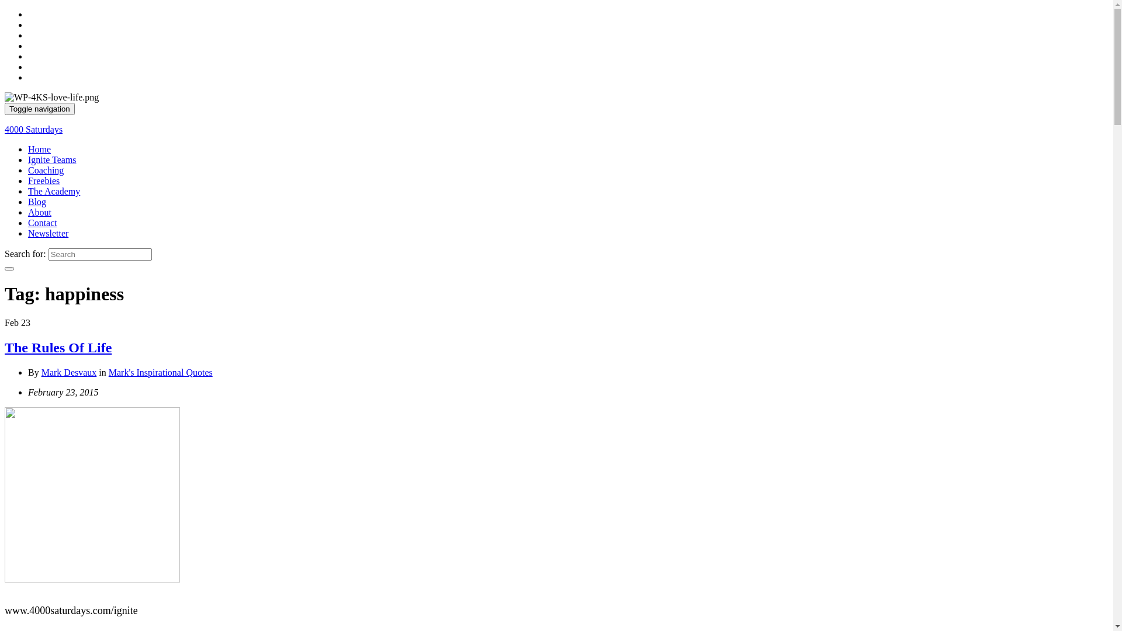 The image size is (1122, 631). I want to click on Newsletter, so click(48, 234).